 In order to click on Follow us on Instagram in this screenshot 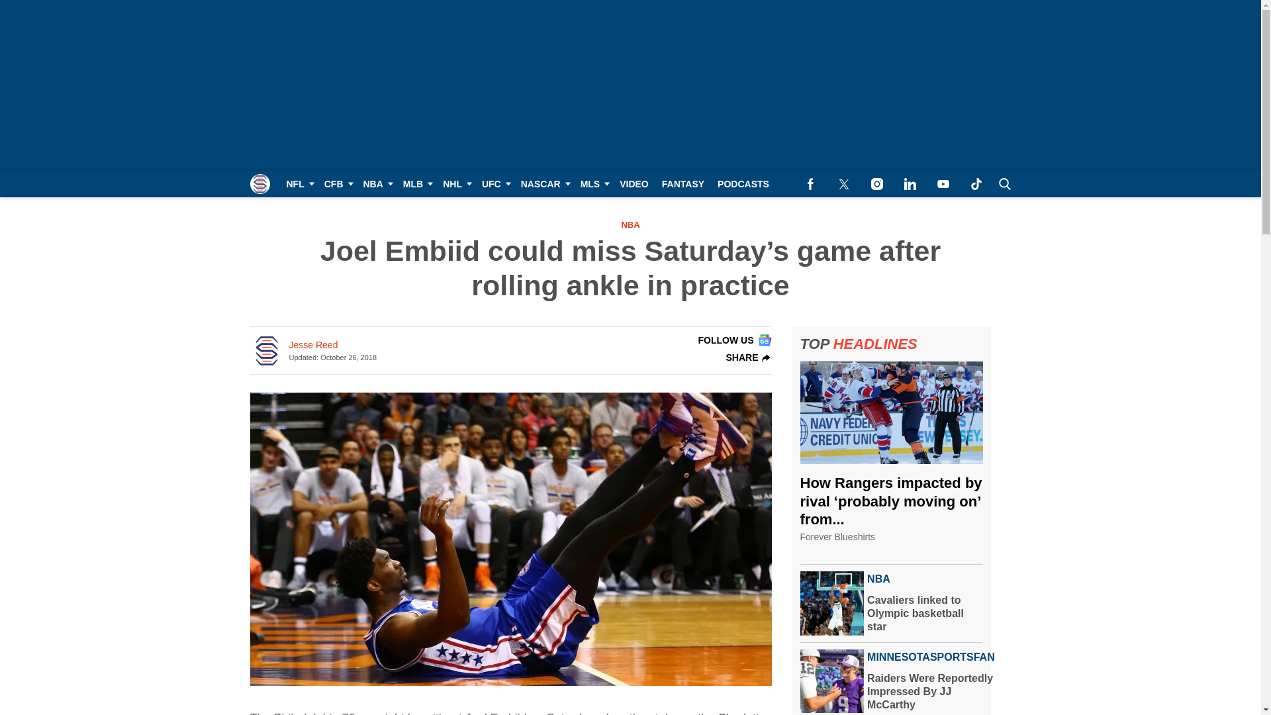, I will do `click(876, 184)`.